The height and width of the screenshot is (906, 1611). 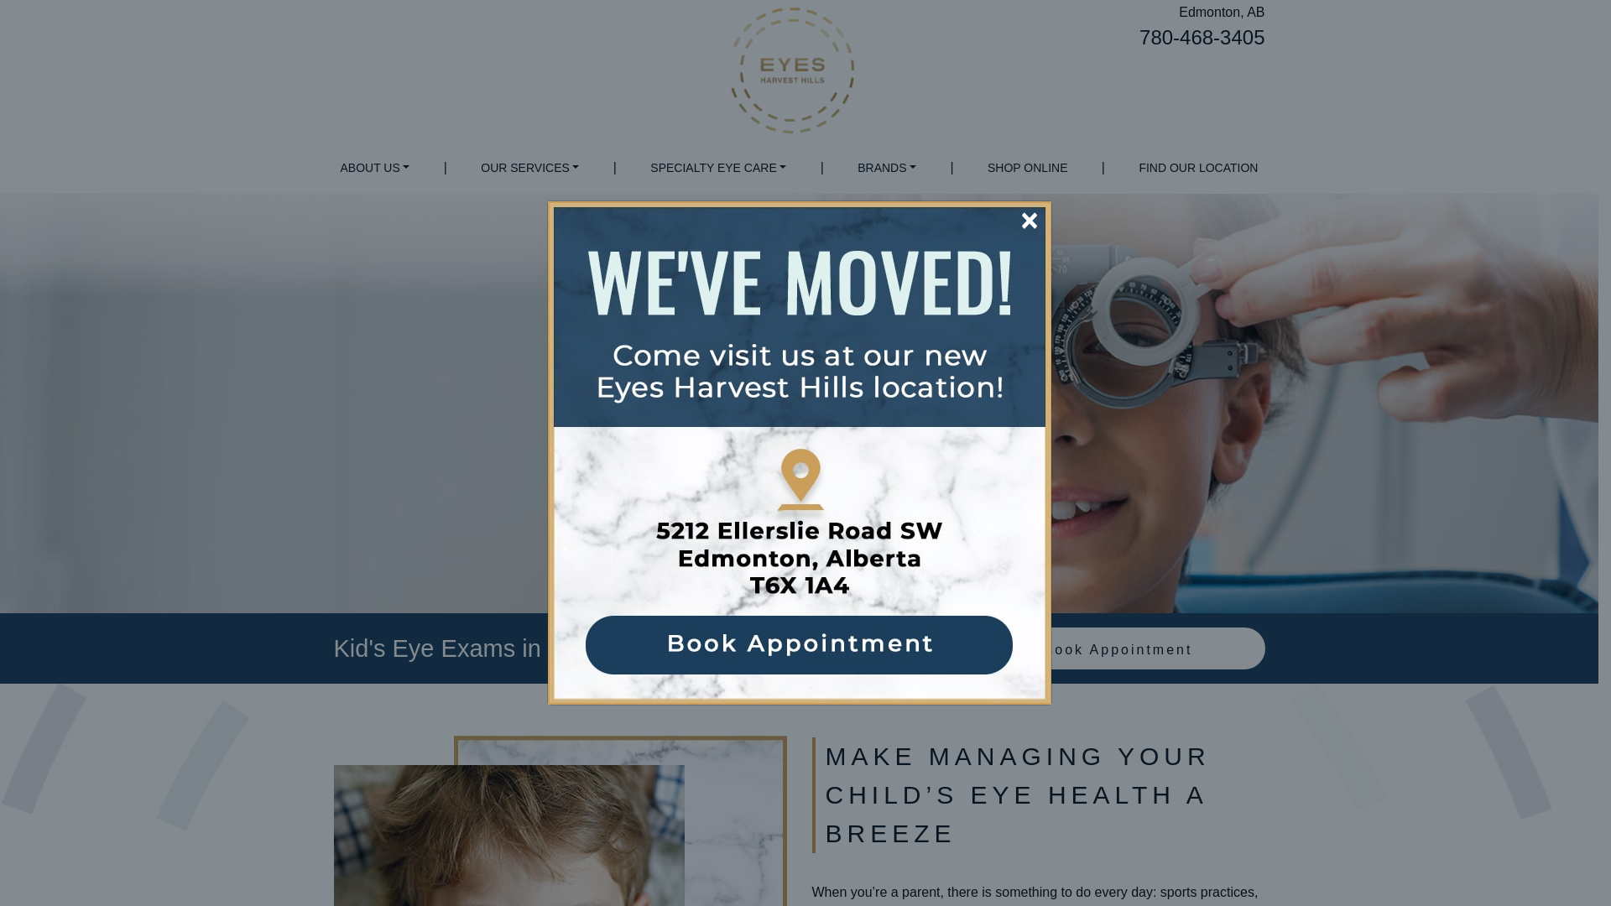 I want to click on FIND OUR LOCATION, so click(x=1198, y=168).